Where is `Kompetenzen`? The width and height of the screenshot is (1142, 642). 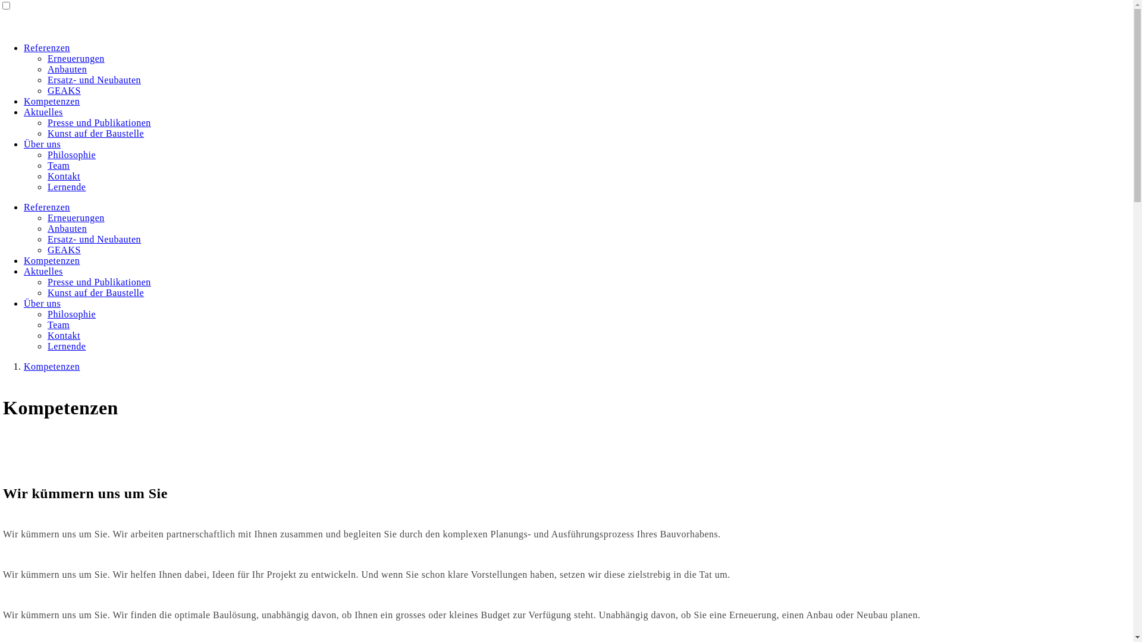
Kompetenzen is located at coordinates (52, 260).